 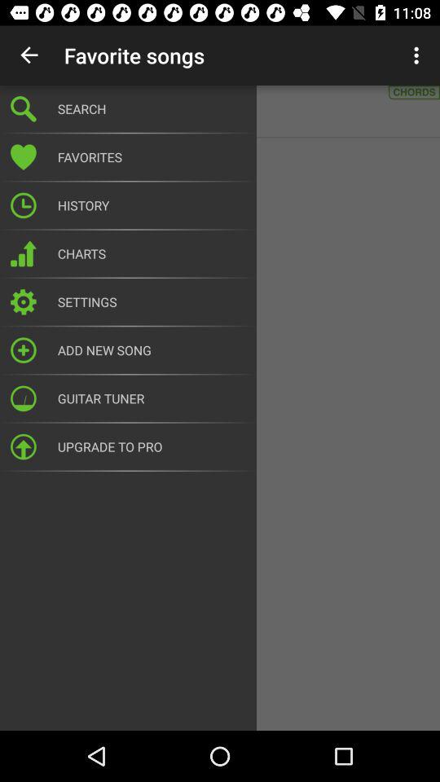 What do you see at coordinates (152, 253) in the screenshot?
I see `flip until charts icon` at bounding box center [152, 253].